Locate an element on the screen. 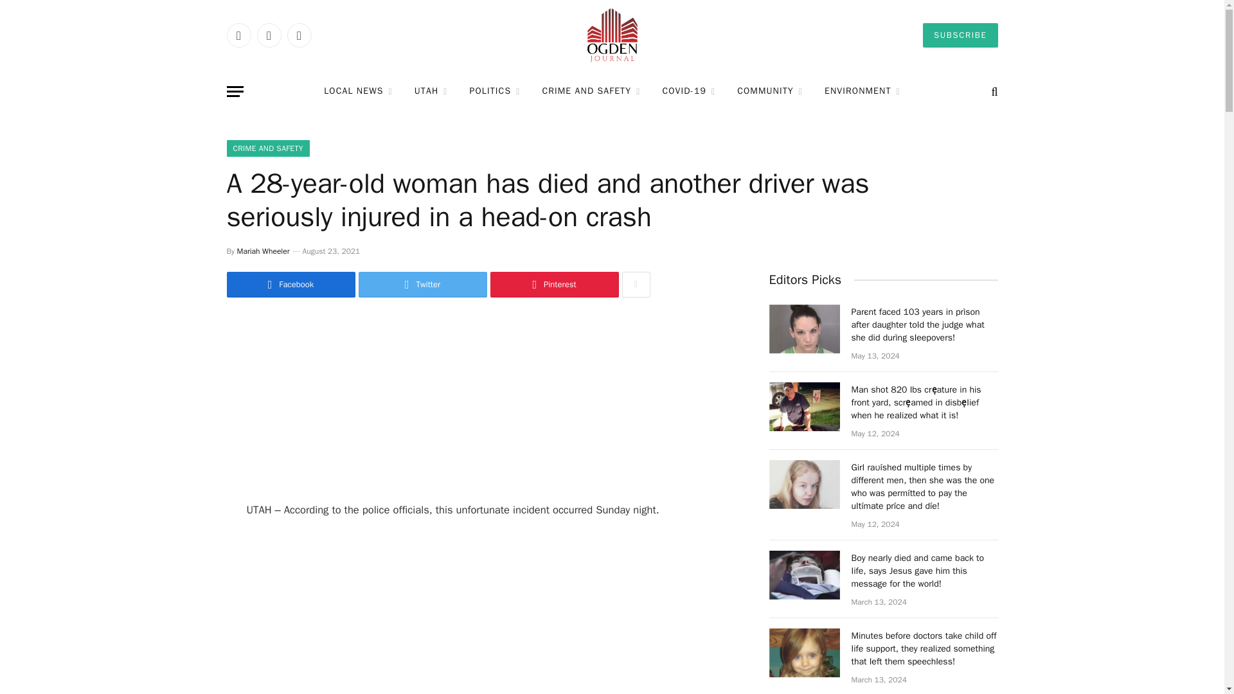 The image size is (1234, 694). Twitter is located at coordinates (269, 35).